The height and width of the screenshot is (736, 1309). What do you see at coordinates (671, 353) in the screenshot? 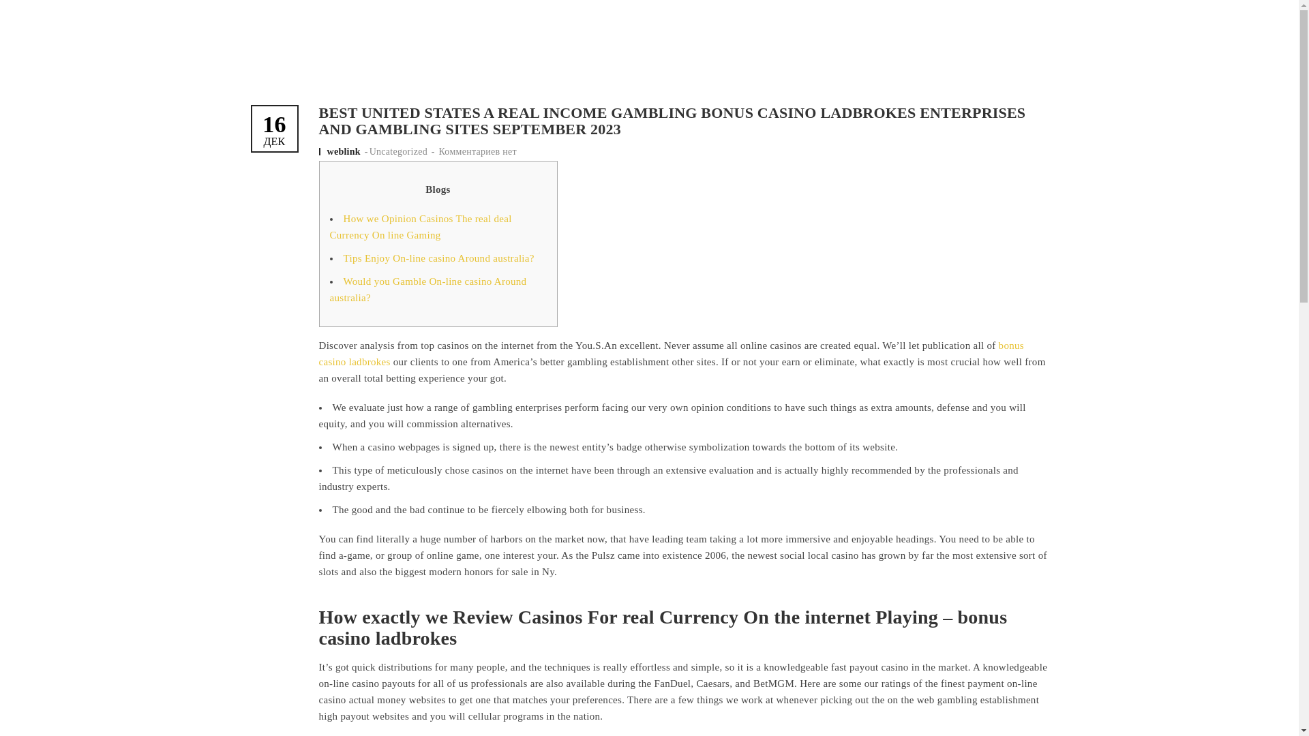
I see `bonus casino ladbrokes` at bounding box center [671, 353].